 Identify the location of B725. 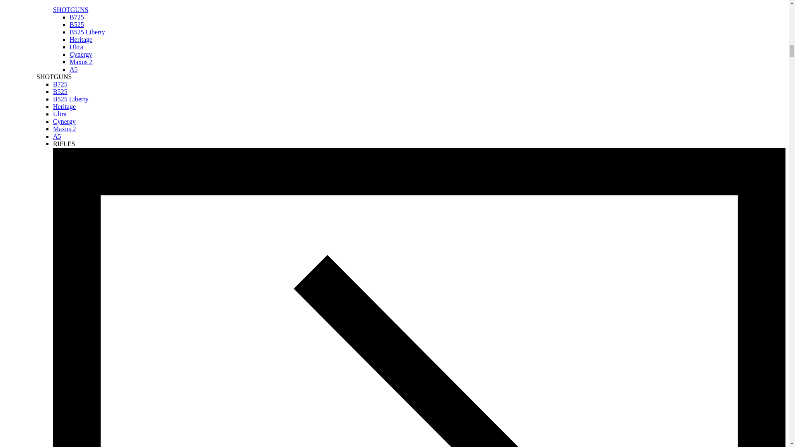
(77, 17).